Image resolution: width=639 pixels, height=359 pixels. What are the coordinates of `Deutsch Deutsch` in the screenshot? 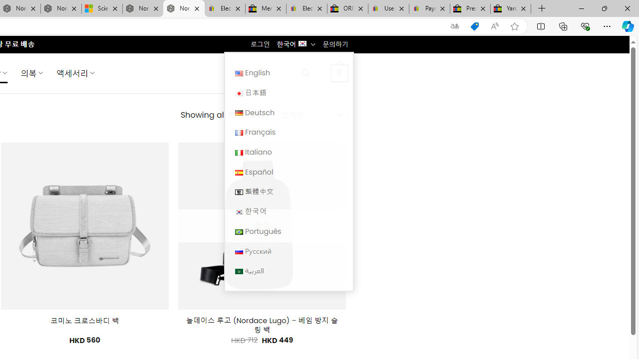 It's located at (289, 113).